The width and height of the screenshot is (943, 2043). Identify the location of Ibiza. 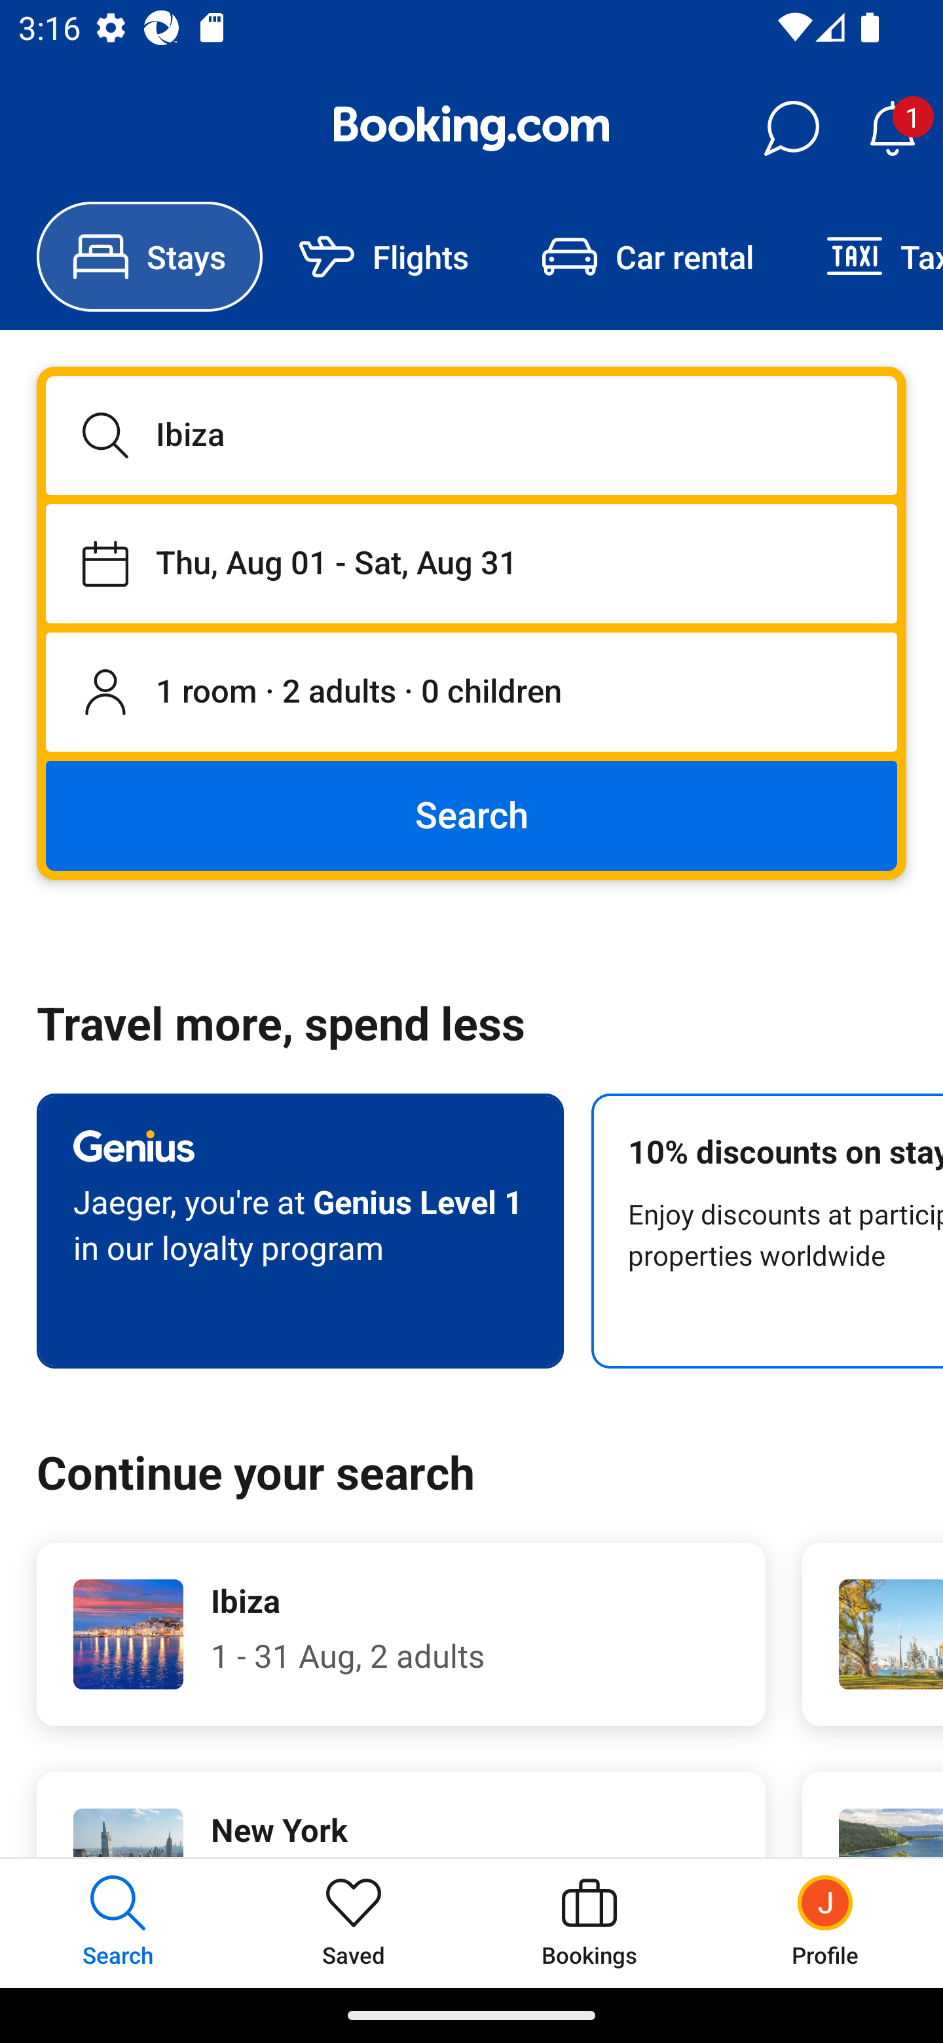
(471, 435).